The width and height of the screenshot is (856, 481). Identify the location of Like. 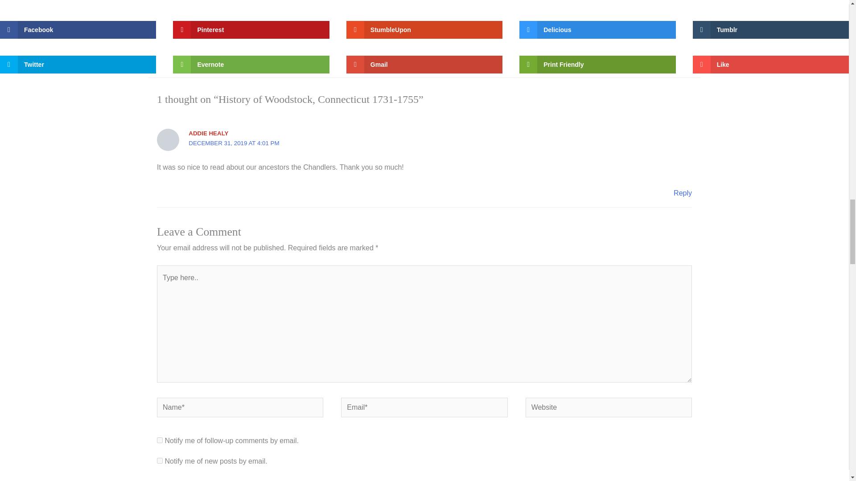
(770, 65).